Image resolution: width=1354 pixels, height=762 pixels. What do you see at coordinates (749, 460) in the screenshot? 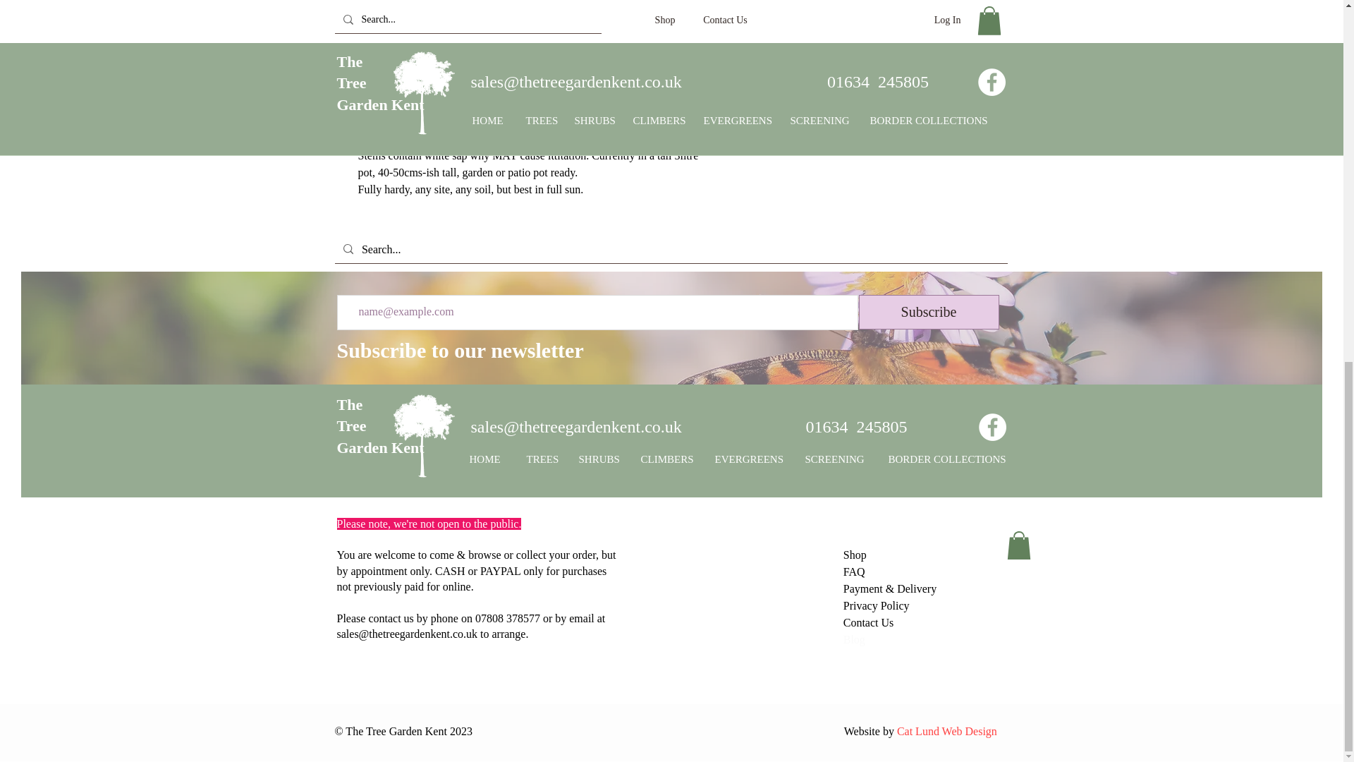
I see `EVERGREENS` at bounding box center [749, 460].